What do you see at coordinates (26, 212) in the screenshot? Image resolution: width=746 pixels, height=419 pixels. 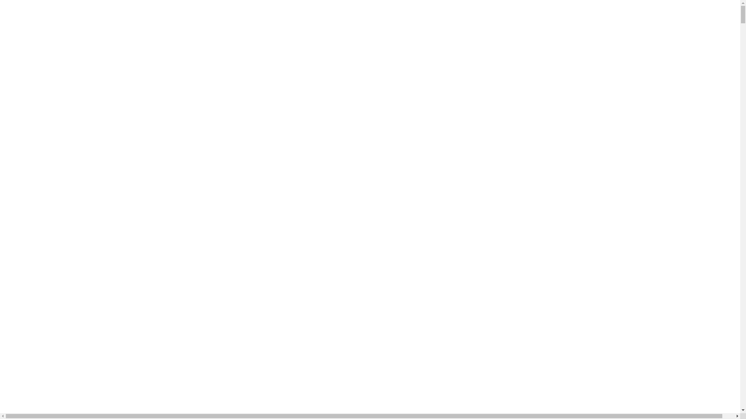 I see `Home` at bounding box center [26, 212].